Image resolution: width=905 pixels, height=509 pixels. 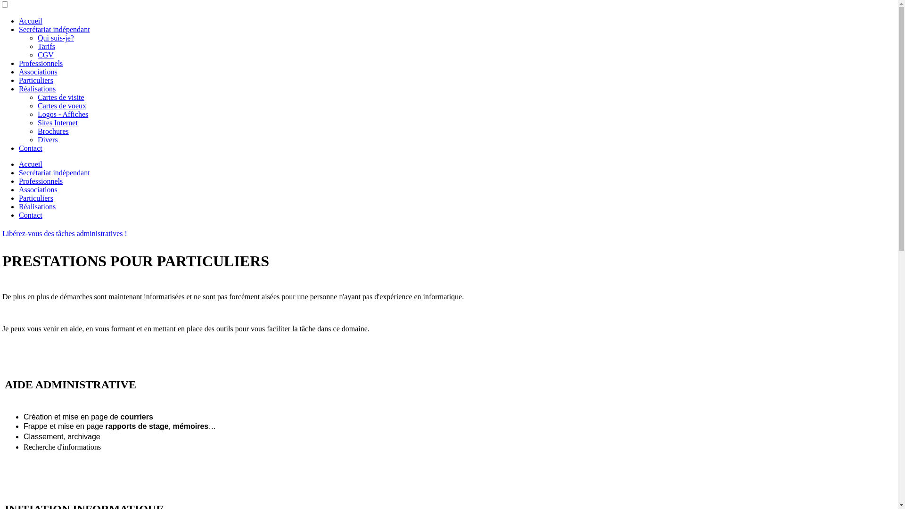 I want to click on Logos - Affiches, so click(x=63, y=114).